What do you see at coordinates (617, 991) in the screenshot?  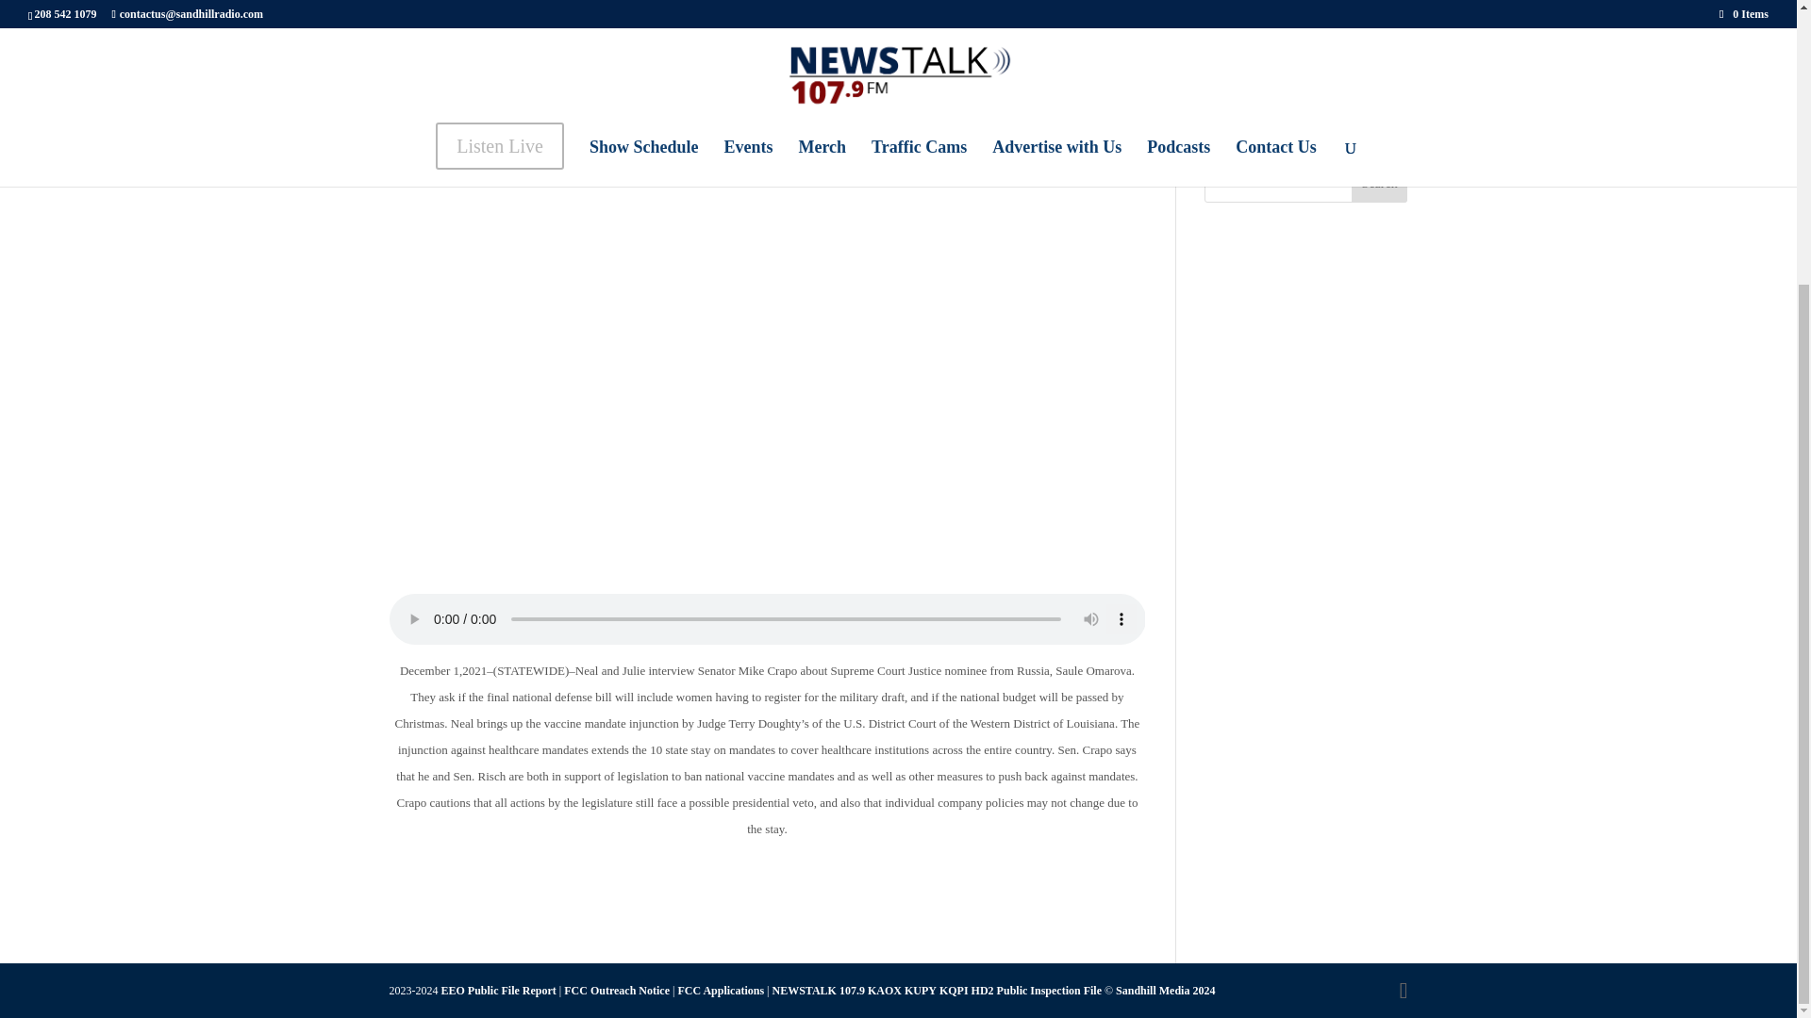 I see `FCC Outreach Notice` at bounding box center [617, 991].